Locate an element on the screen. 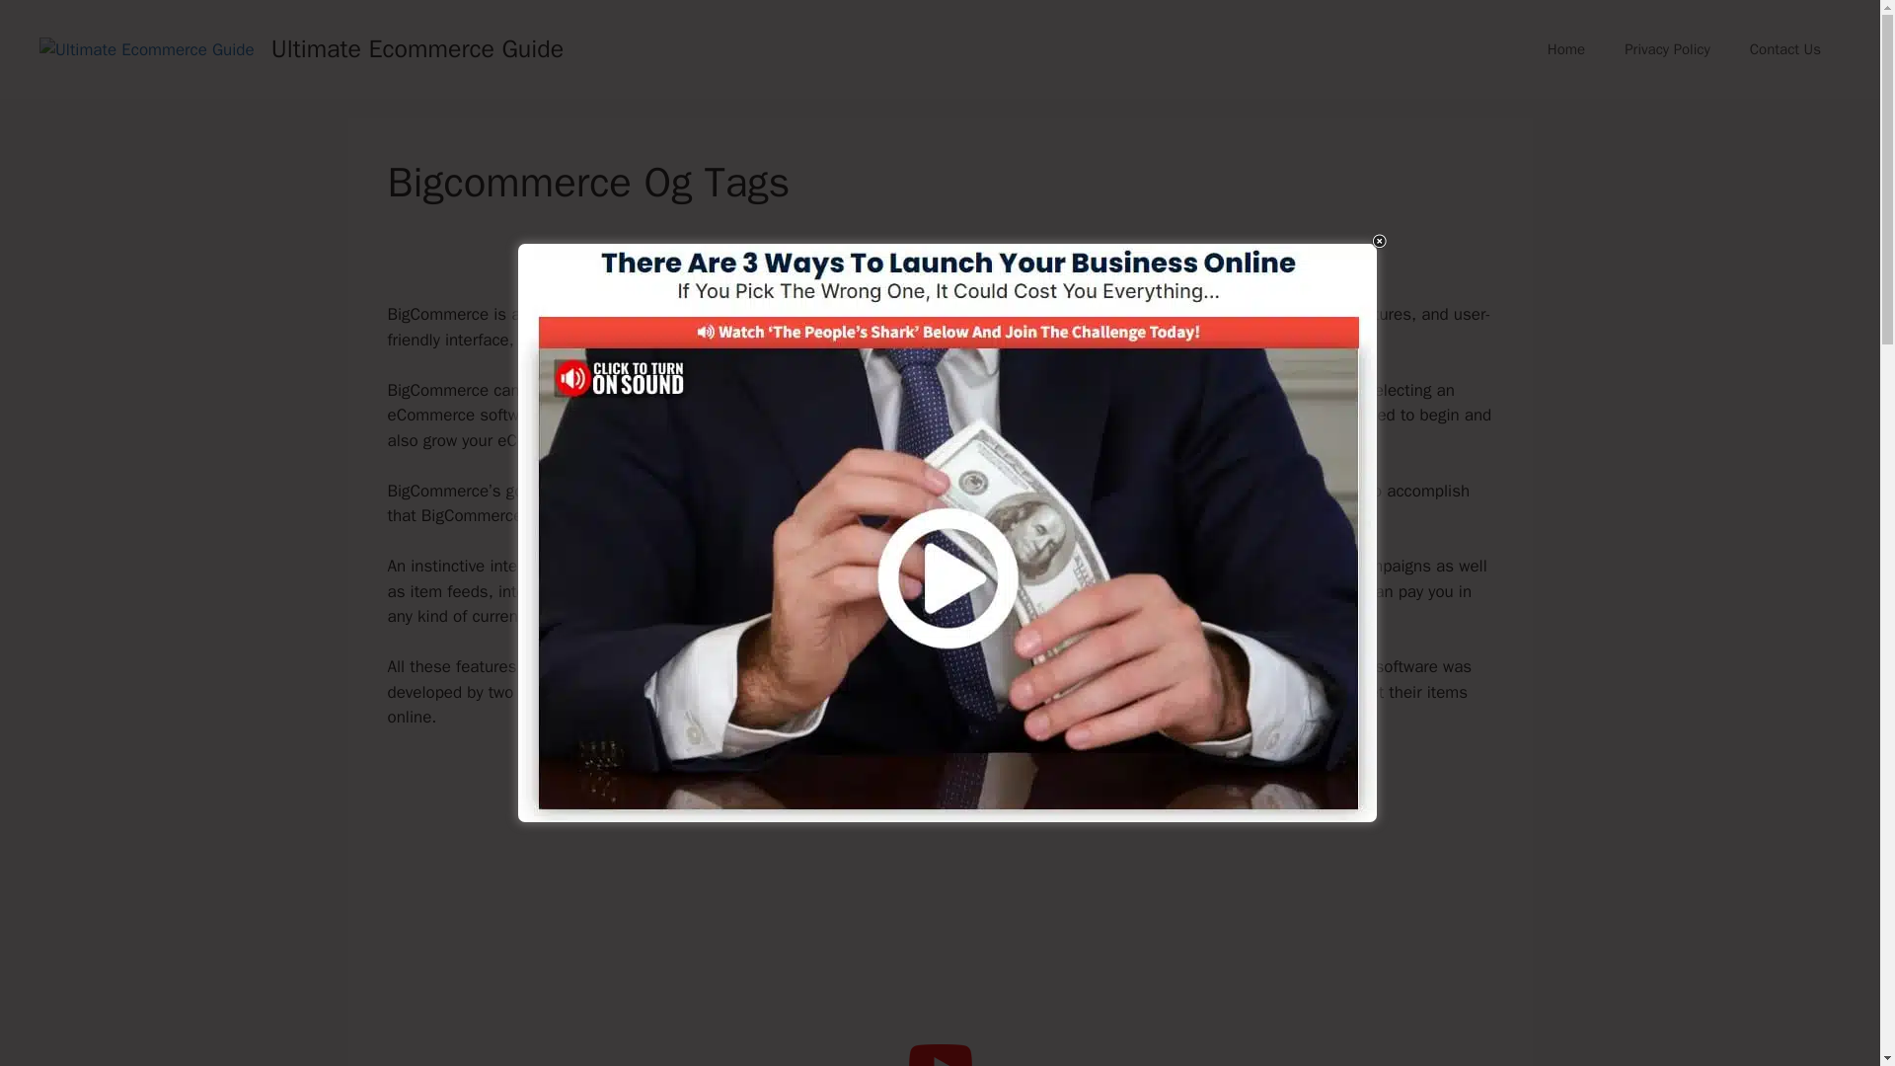 The image size is (1895, 1066). eCommerce is located at coordinates (627, 314).